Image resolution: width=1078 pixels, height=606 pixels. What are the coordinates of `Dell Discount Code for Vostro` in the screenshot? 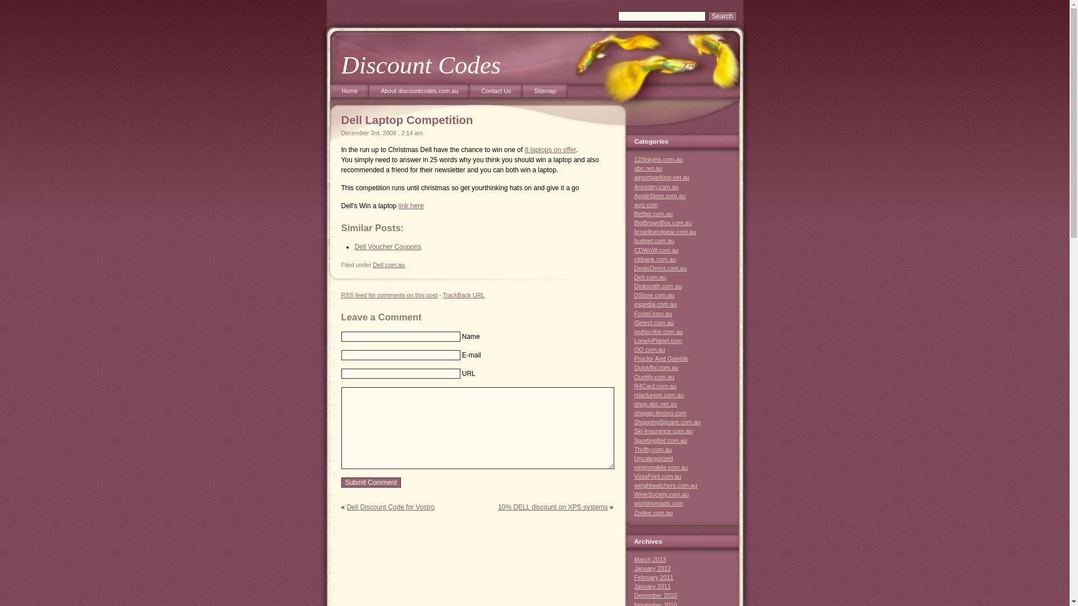 It's located at (391, 507).